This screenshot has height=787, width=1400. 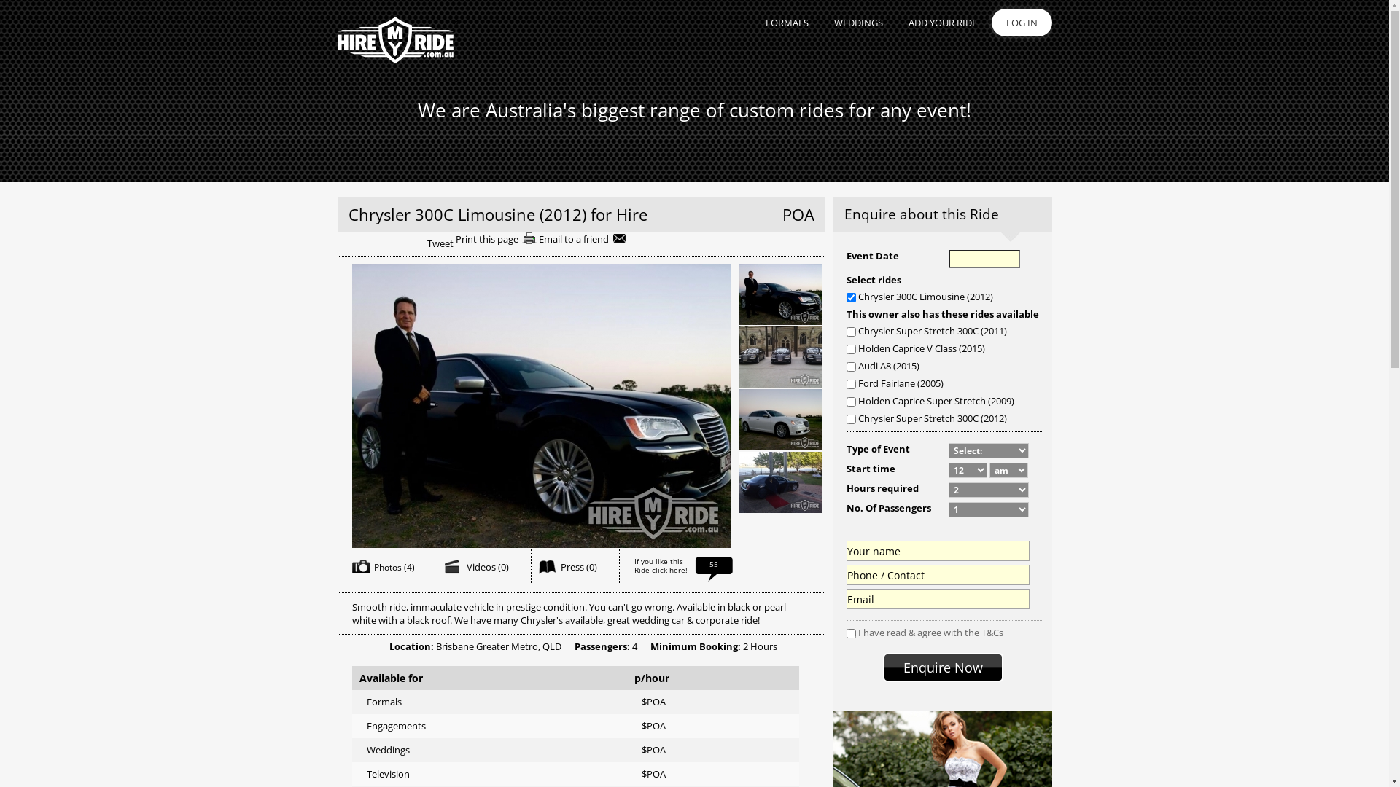 I want to click on 2613, so click(x=850, y=297).